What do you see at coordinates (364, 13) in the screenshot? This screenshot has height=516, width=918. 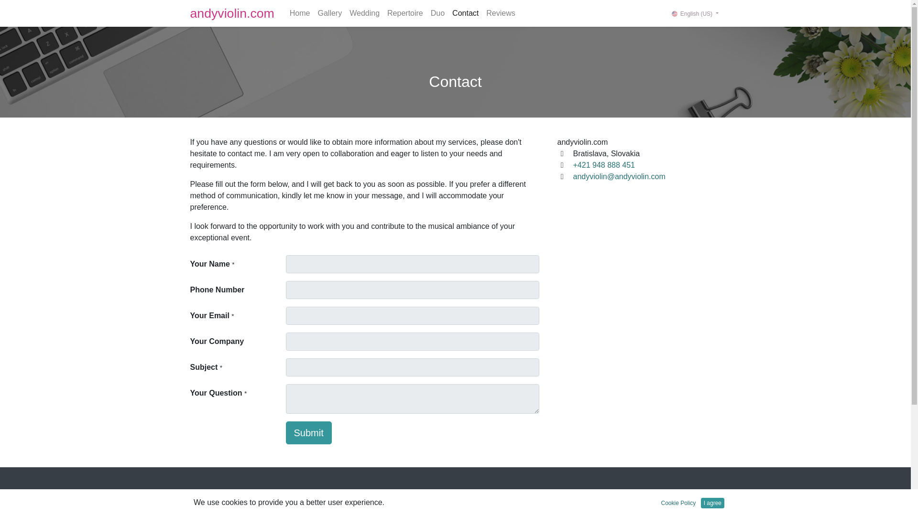 I see `Wedding` at bounding box center [364, 13].